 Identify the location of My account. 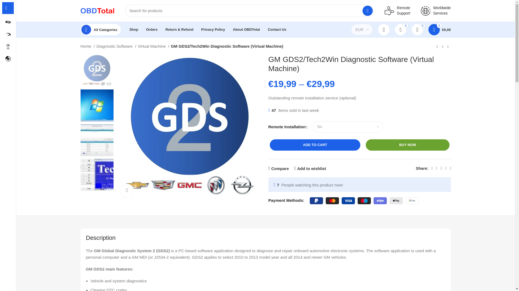
(384, 29).